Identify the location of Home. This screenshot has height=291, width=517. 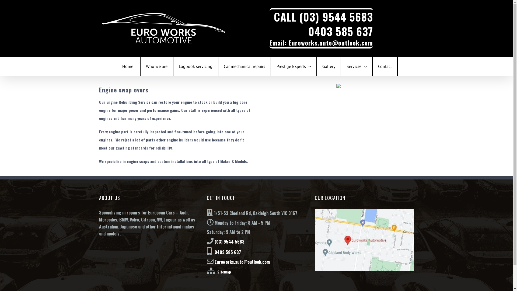
(128, 66).